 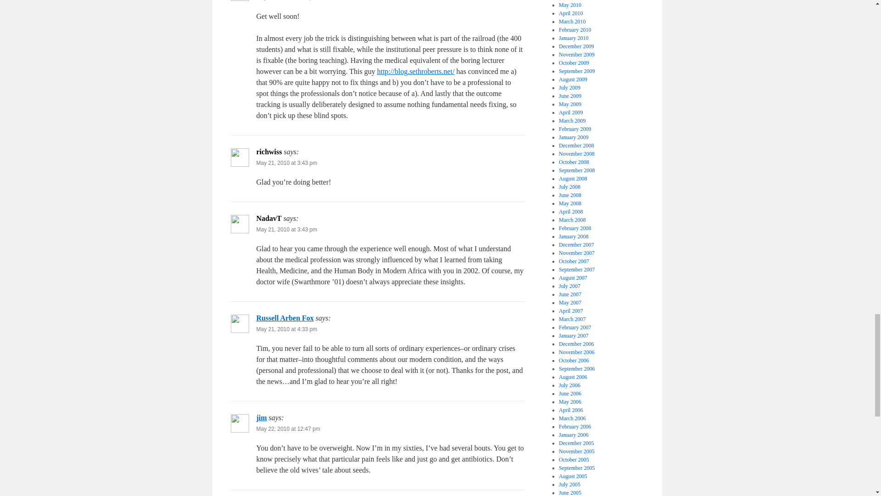 What do you see at coordinates (286, 329) in the screenshot?
I see `May 21, 2010 at 4:33 pm` at bounding box center [286, 329].